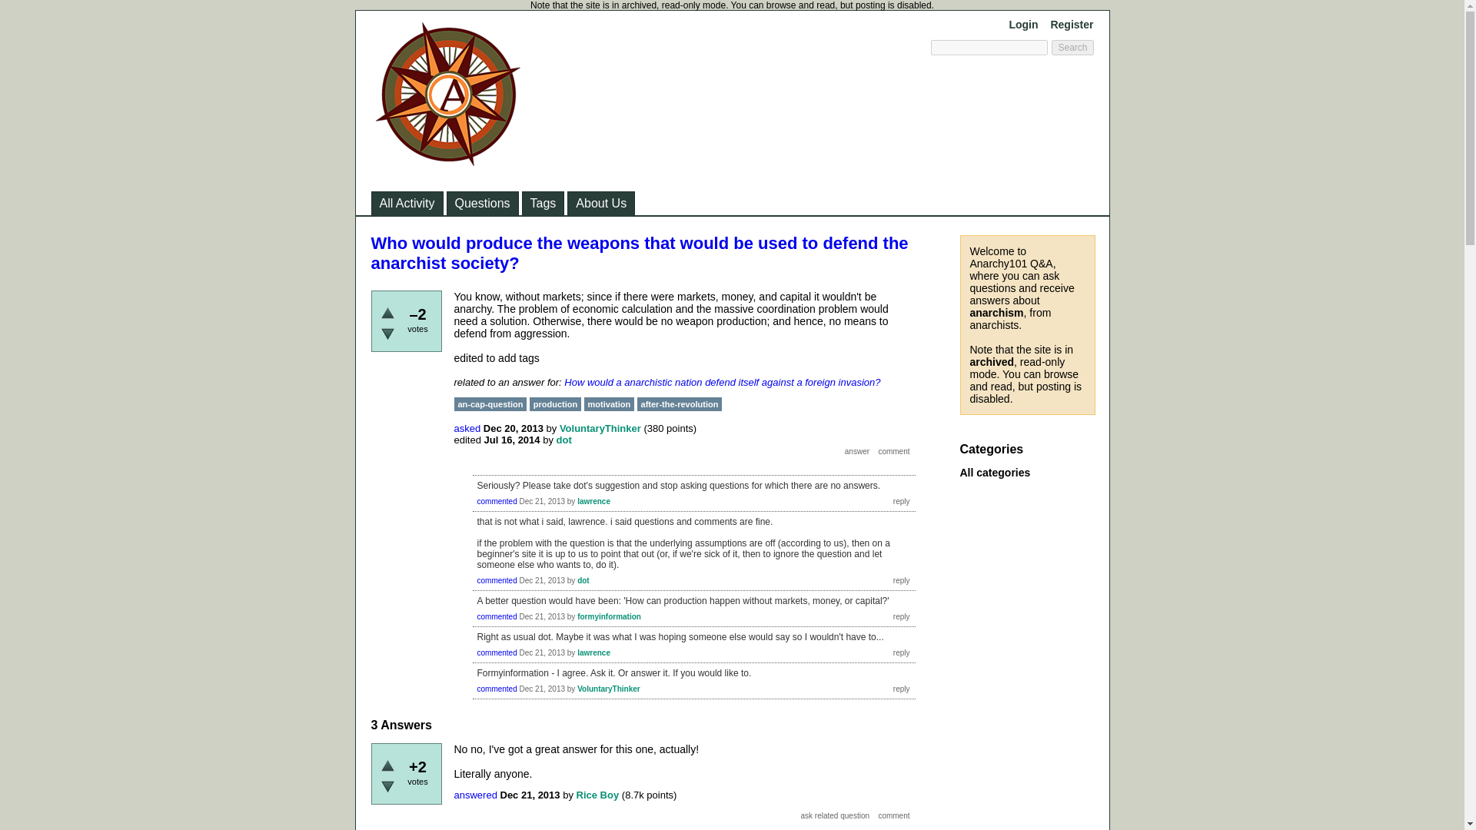 This screenshot has width=1476, height=830. What do you see at coordinates (857, 452) in the screenshot?
I see `answer` at bounding box center [857, 452].